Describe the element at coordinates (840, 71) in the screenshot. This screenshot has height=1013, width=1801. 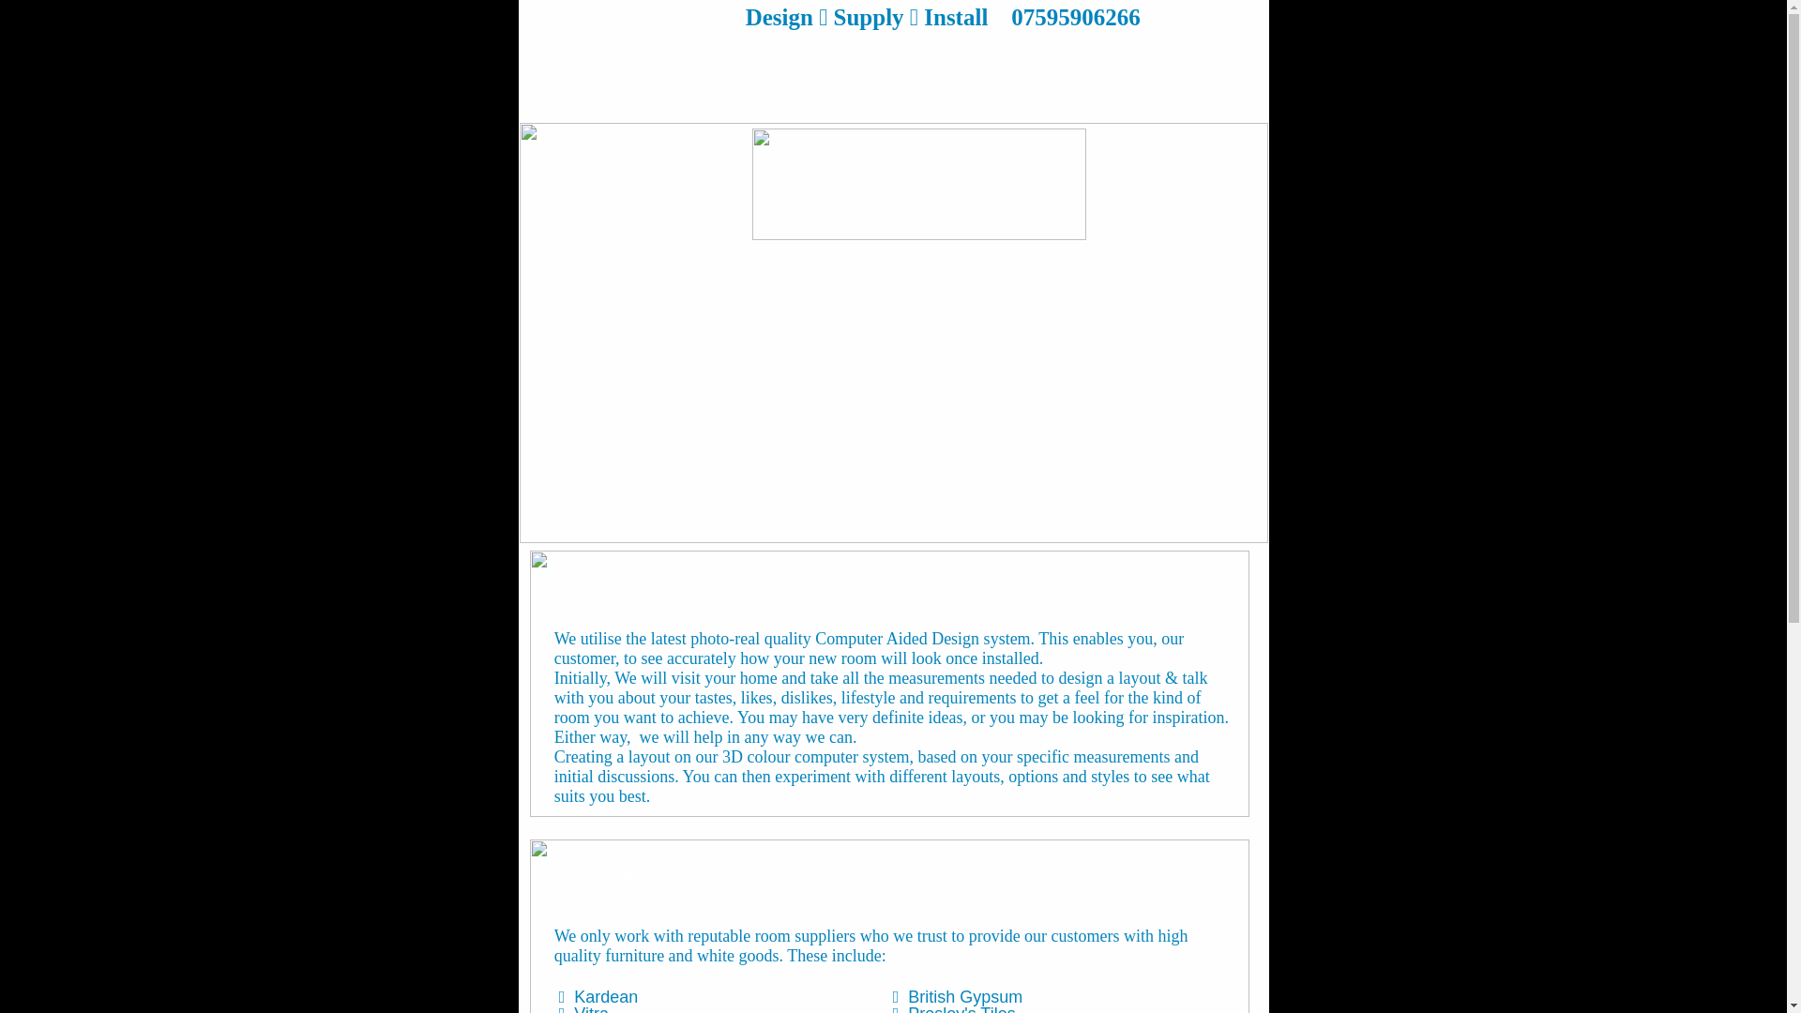
I see `Contact Us` at that location.